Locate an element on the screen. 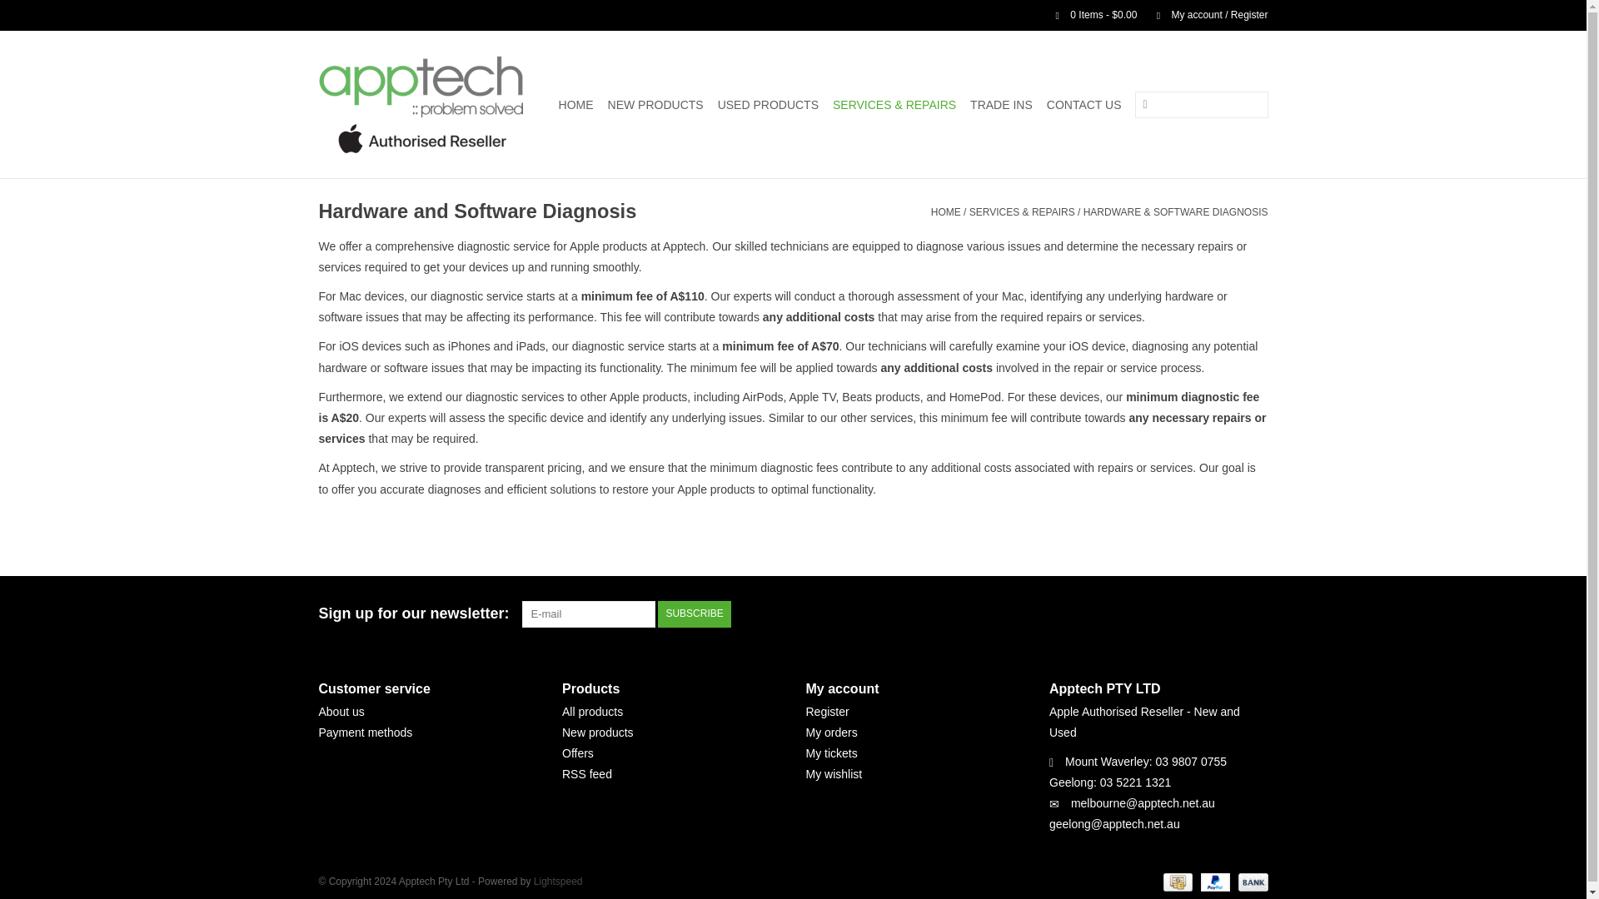  NEW PRODUCTS is located at coordinates (655, 105).